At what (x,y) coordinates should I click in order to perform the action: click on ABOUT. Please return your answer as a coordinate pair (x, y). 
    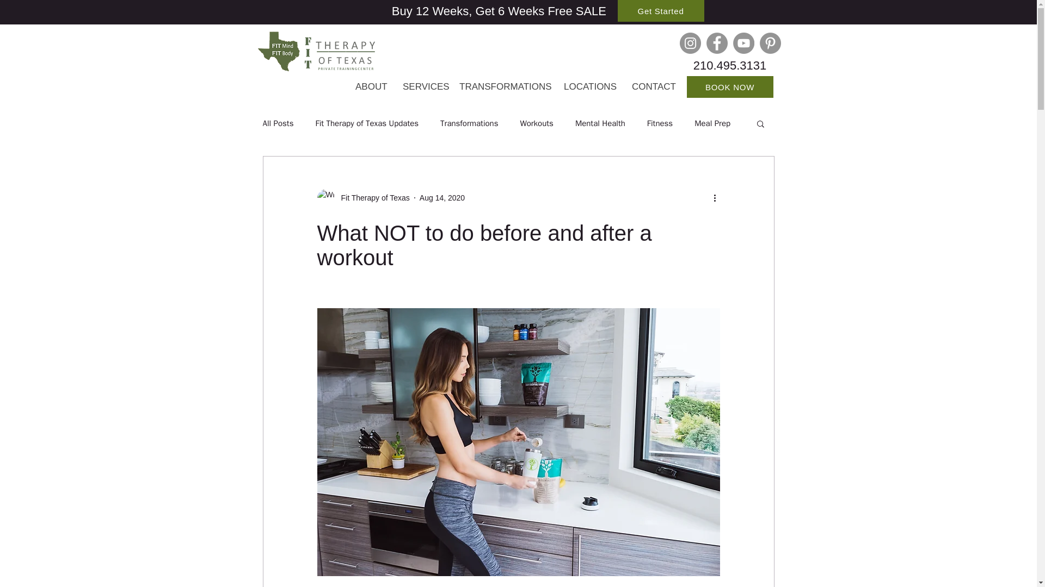
    Looking at the image, I should click on (371, 87).